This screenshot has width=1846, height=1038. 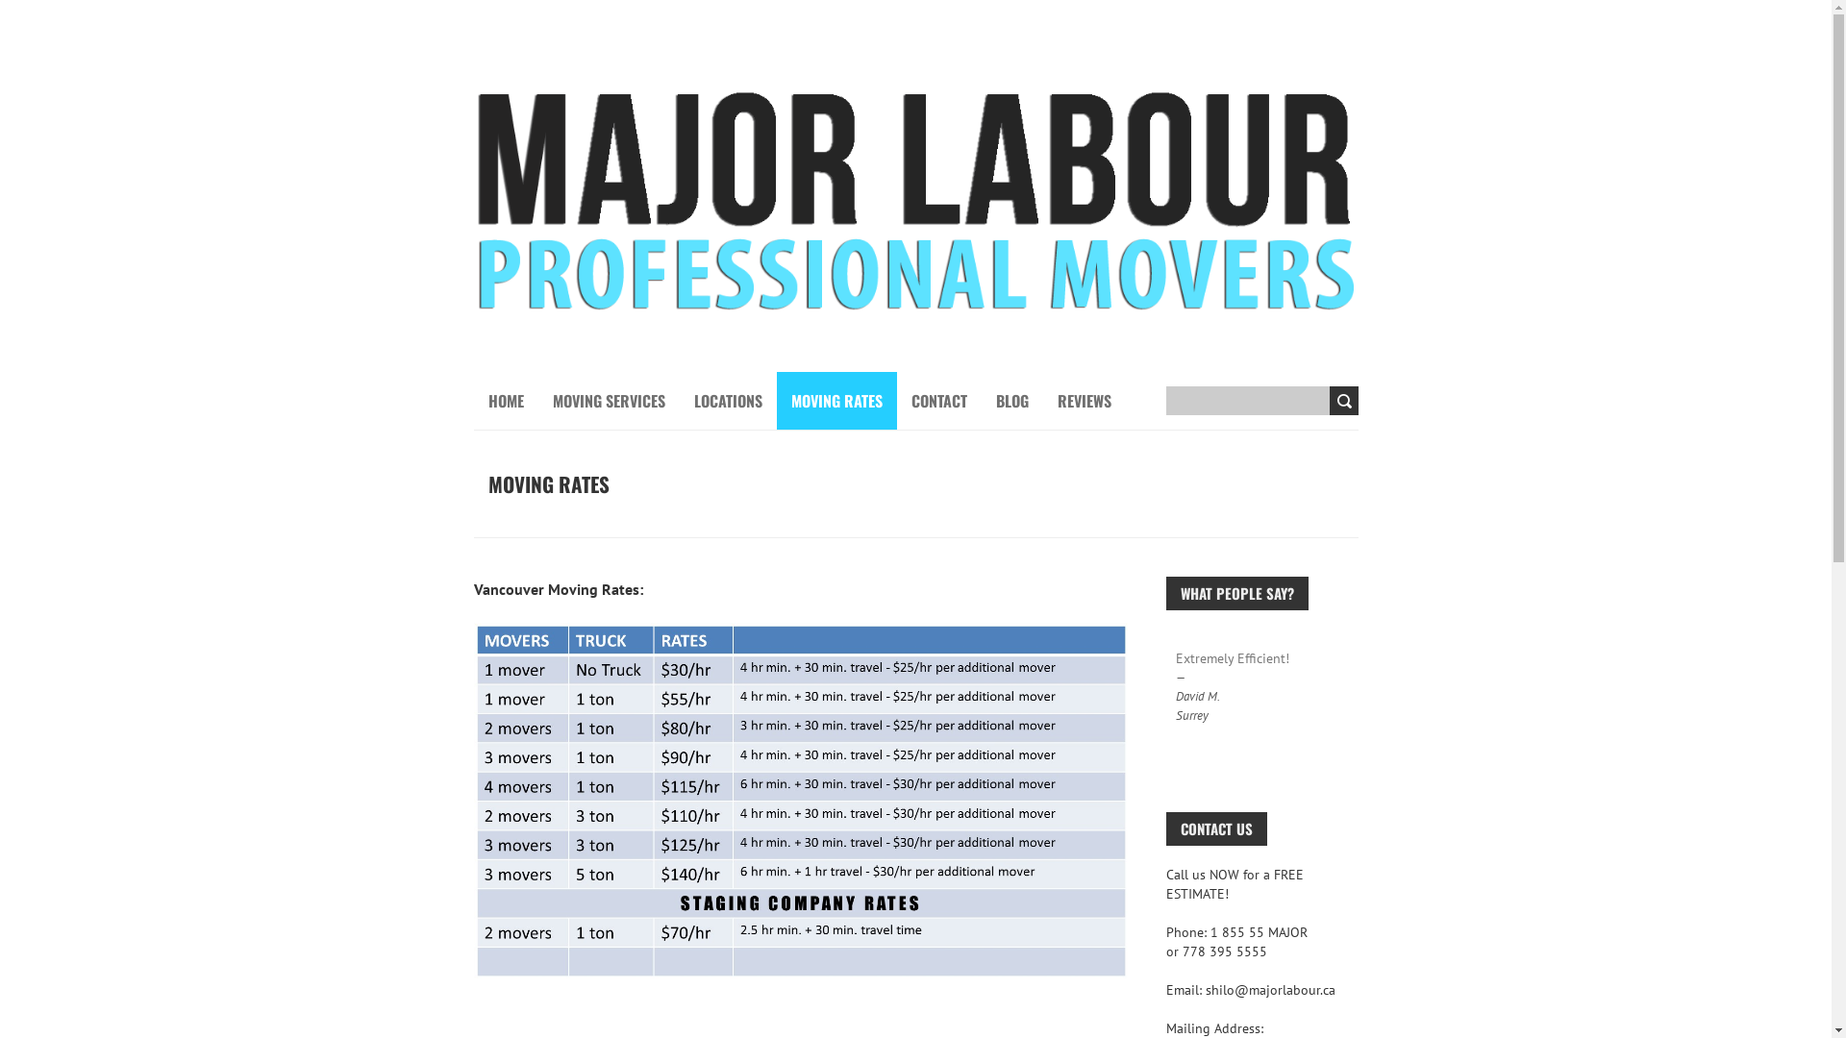 What do you see at coordinates (608, 401) in the screenshot?
I see `MOVING SERVICES` at bounding box center [608, 401].